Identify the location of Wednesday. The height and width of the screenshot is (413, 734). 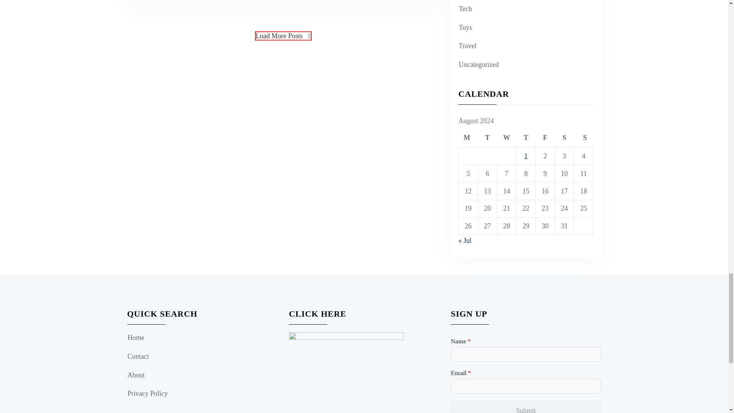
(506, 138).